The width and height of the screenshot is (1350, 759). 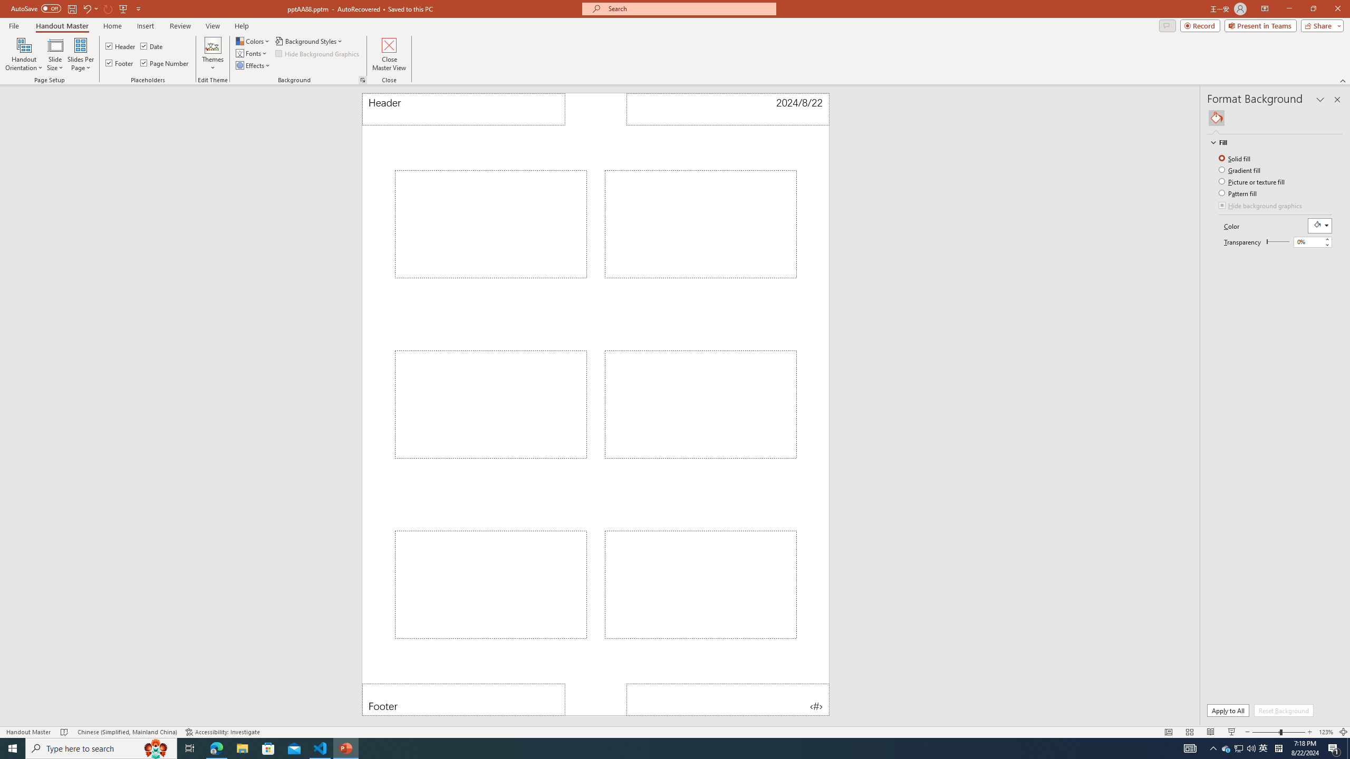 What do you see at coordinates (120, 63) in the screenshot?
I see `Footer` at bounding box center [120, 63].